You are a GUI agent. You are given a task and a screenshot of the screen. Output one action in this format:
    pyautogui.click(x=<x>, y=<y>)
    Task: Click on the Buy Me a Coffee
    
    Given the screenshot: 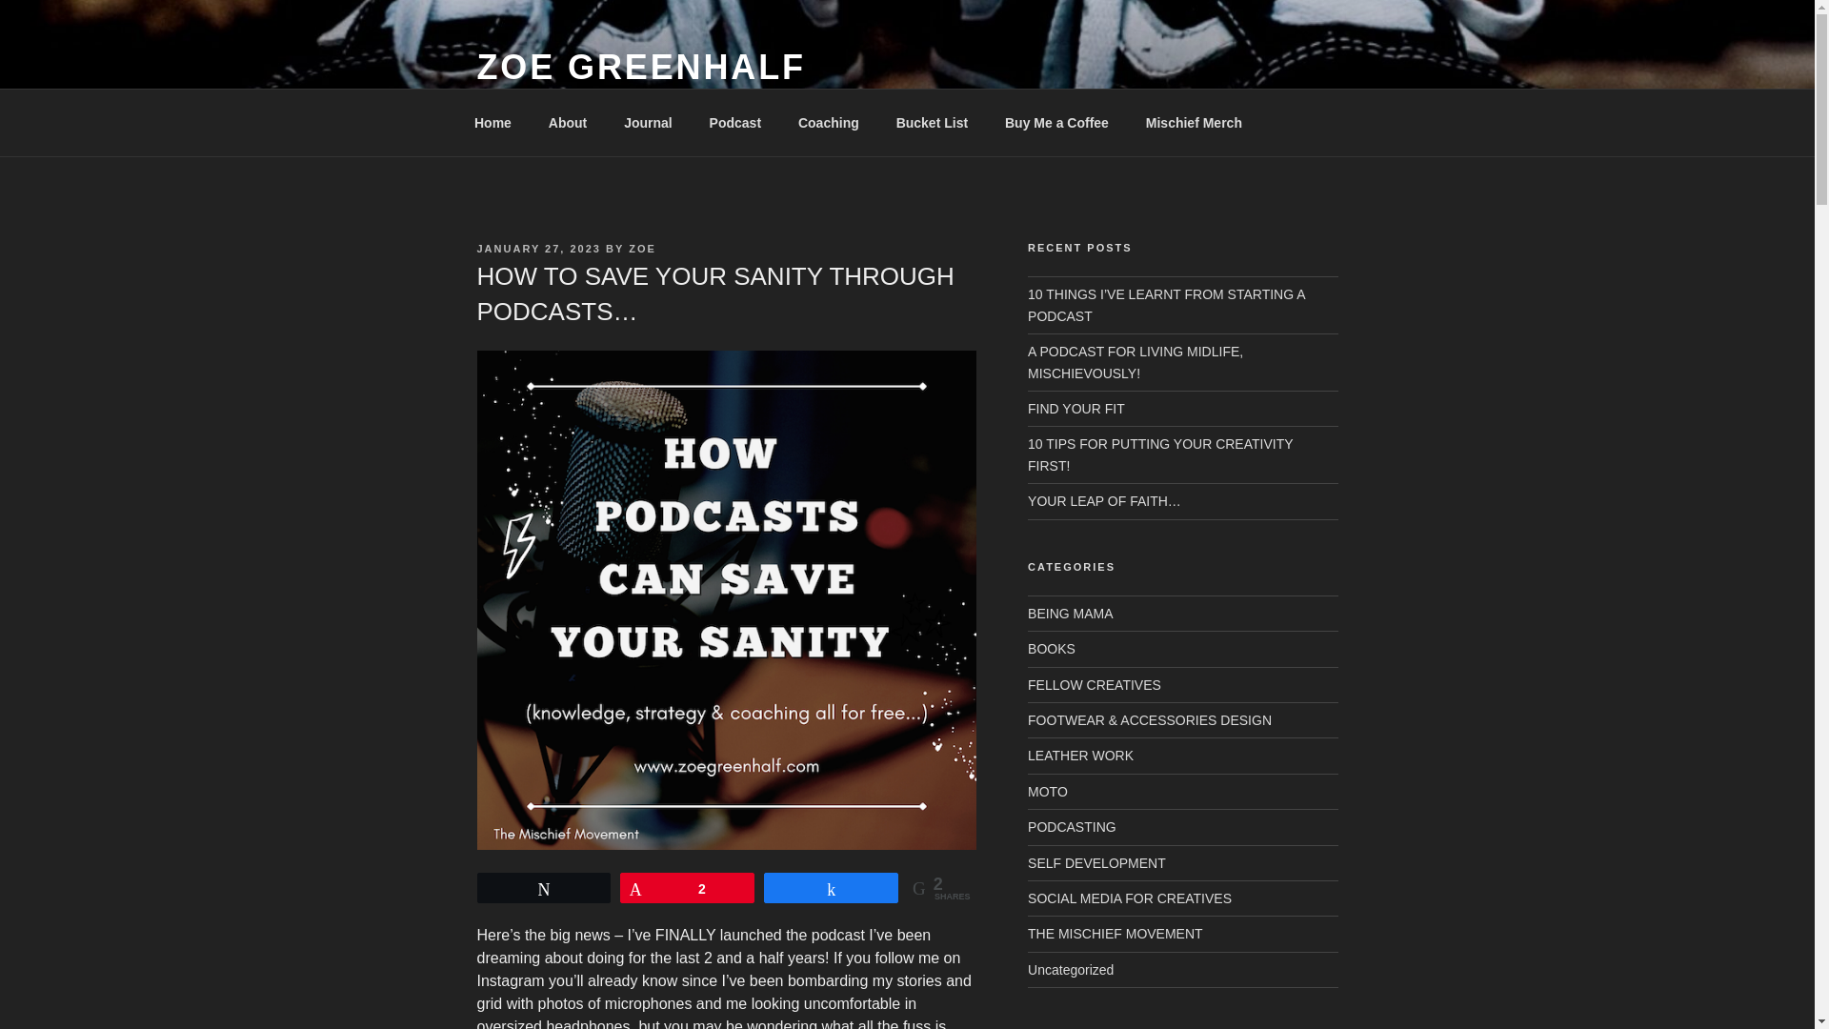 What is the action you would take?
    pyautogui.click(x=1055, y=122)
    